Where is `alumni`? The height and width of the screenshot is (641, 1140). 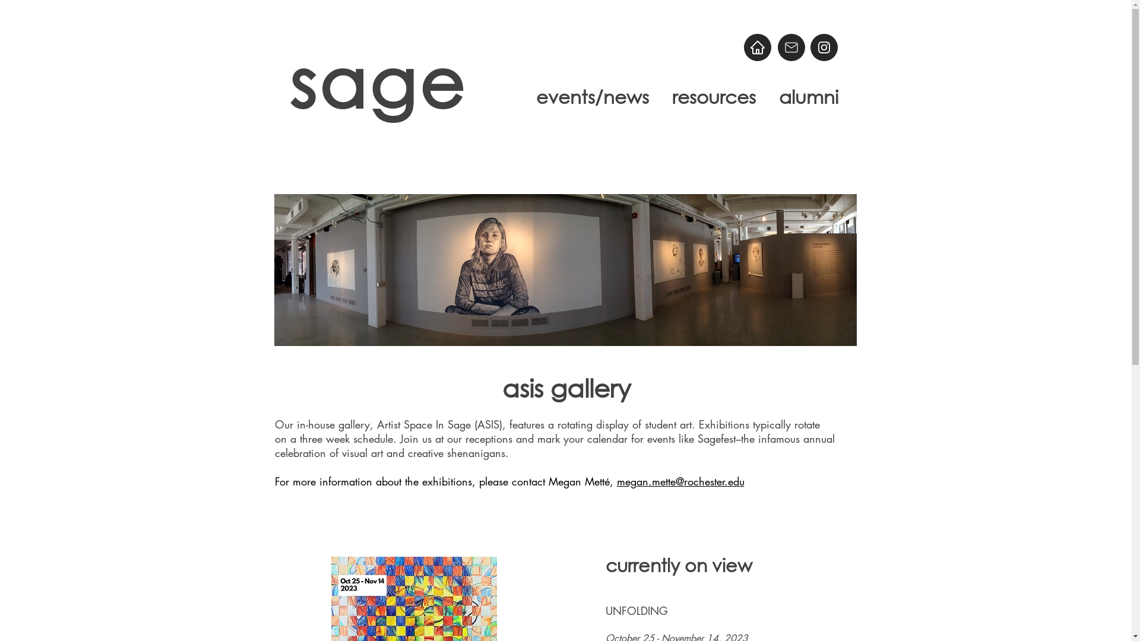 alumni is located at coordinates (809, 97).